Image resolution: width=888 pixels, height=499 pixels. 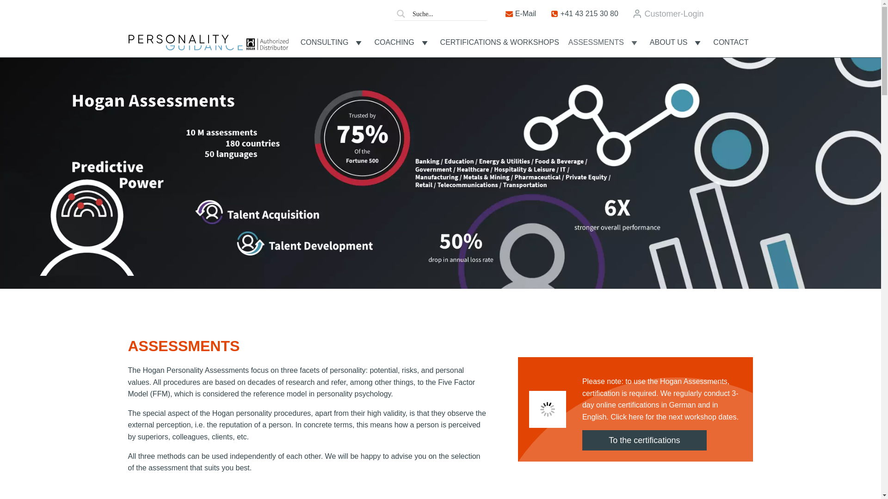 What do you see at coordinates (333, 43) in the screenshot?
I see `CONSULTING` at bounding box center [333, 43].